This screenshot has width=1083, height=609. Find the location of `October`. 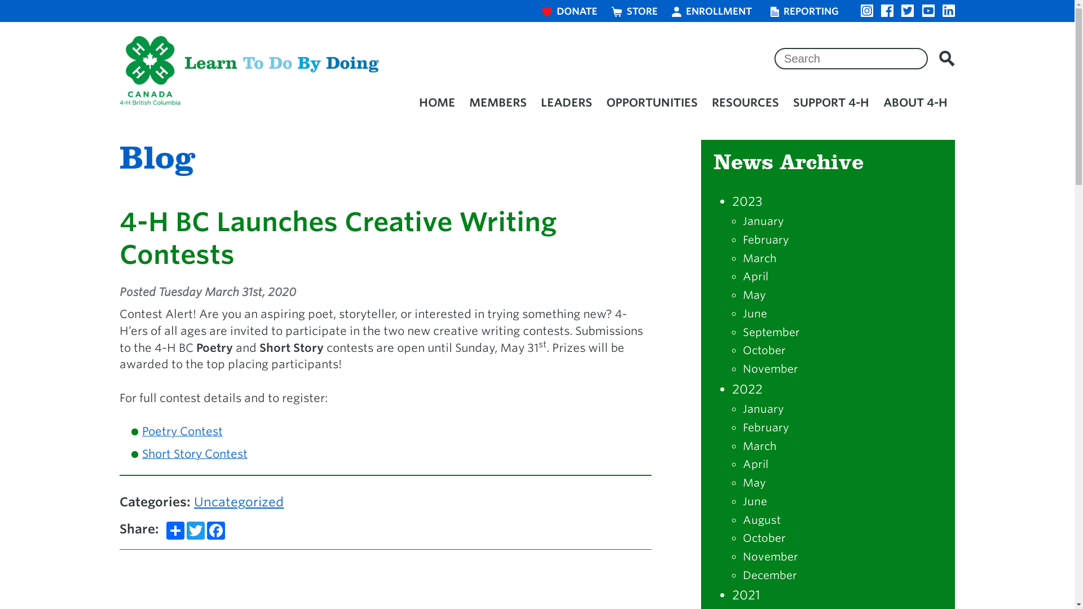

October is located at coordinates (764, 538).